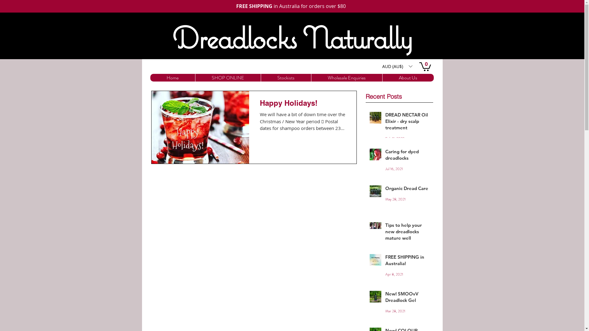 Image resolution: width=589 pixels, height=331 pixels. What do you see at coordinates (347, 78) in the screenshot?
I see `Wholesale Enquiries` at bounding box center [347, 78].